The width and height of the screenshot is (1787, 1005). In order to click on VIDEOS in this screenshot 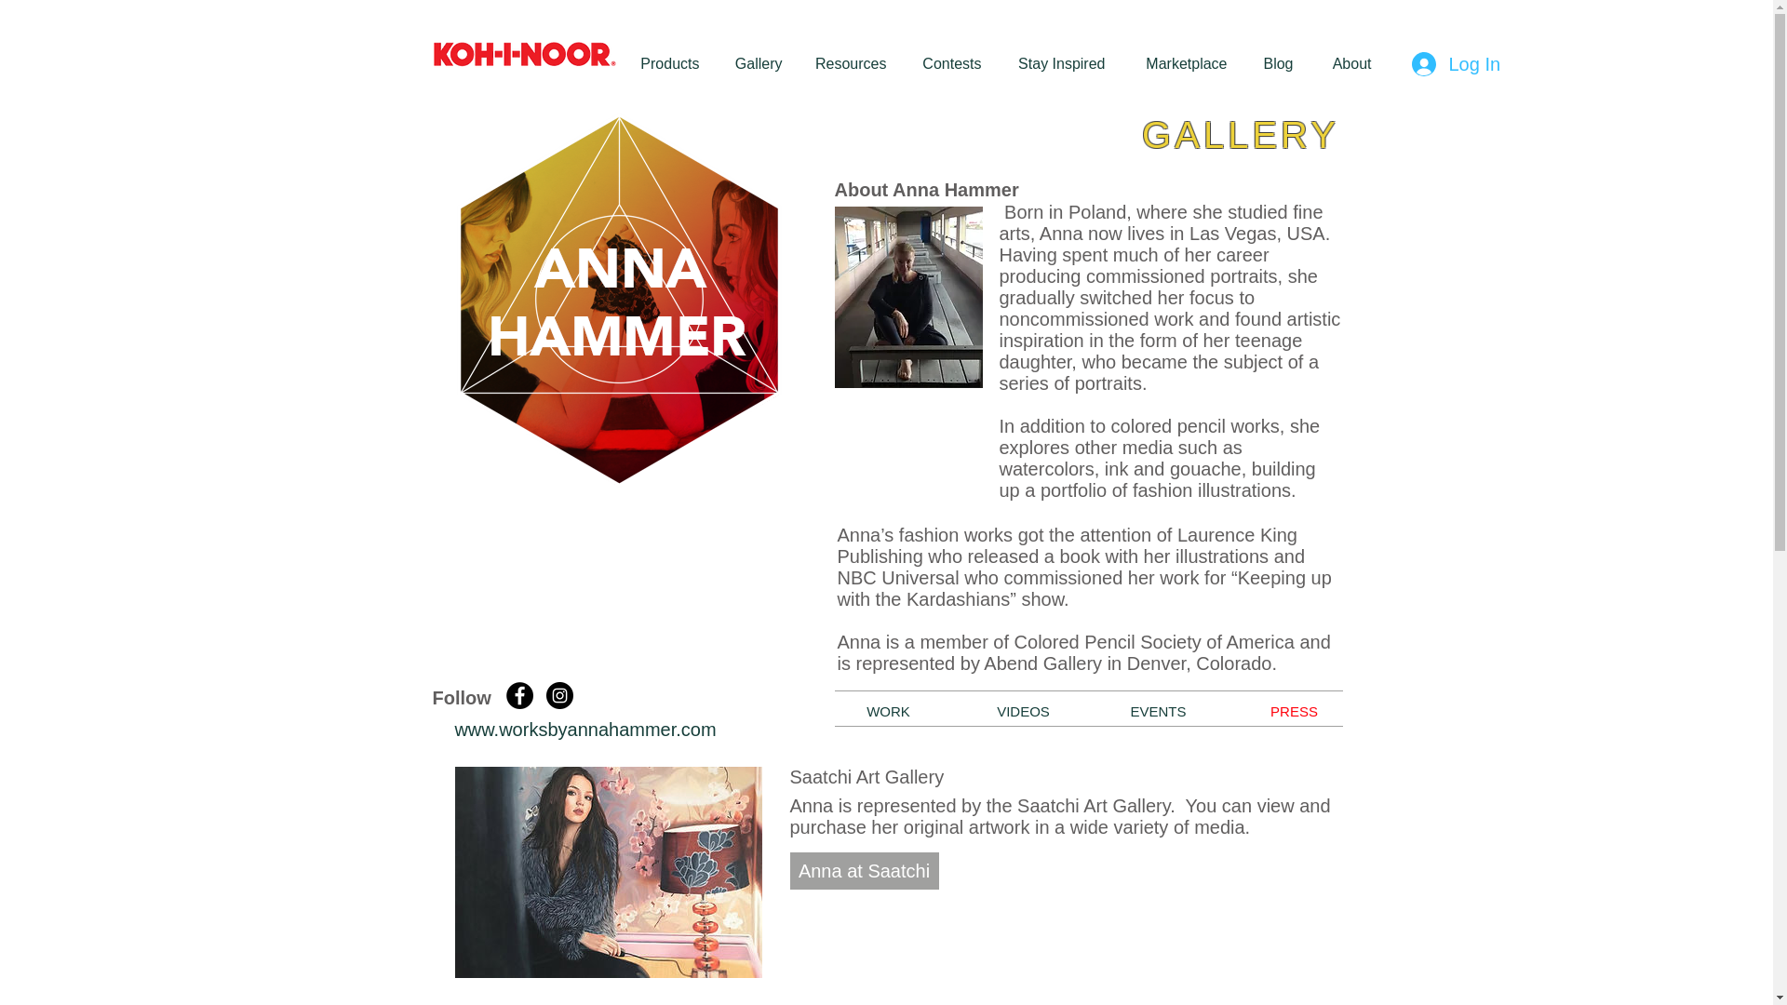, I will do `click(1024, 711)`.